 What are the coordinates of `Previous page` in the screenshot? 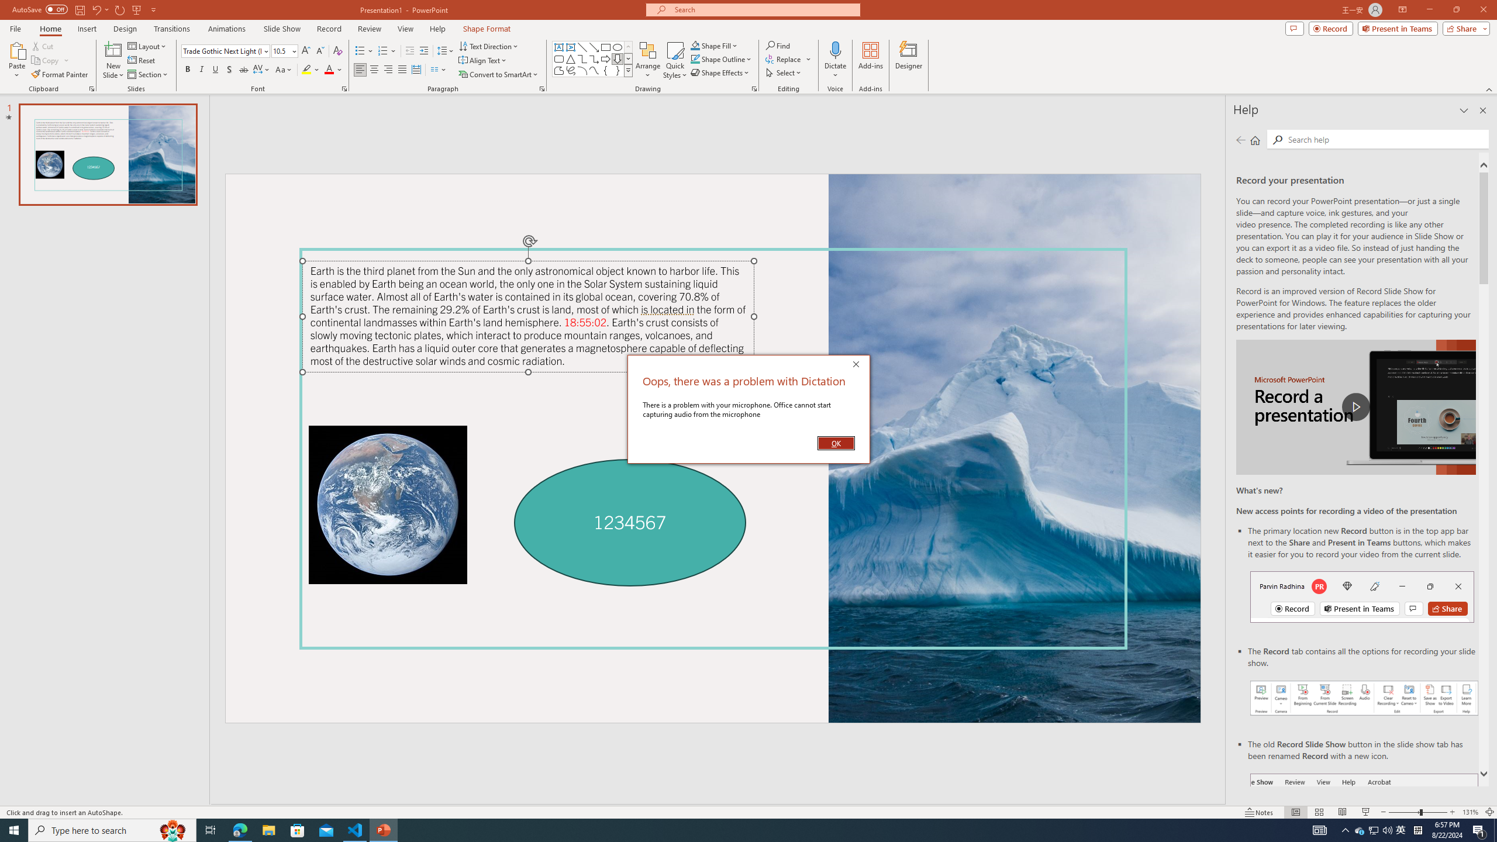 It's located at (1241, 140).